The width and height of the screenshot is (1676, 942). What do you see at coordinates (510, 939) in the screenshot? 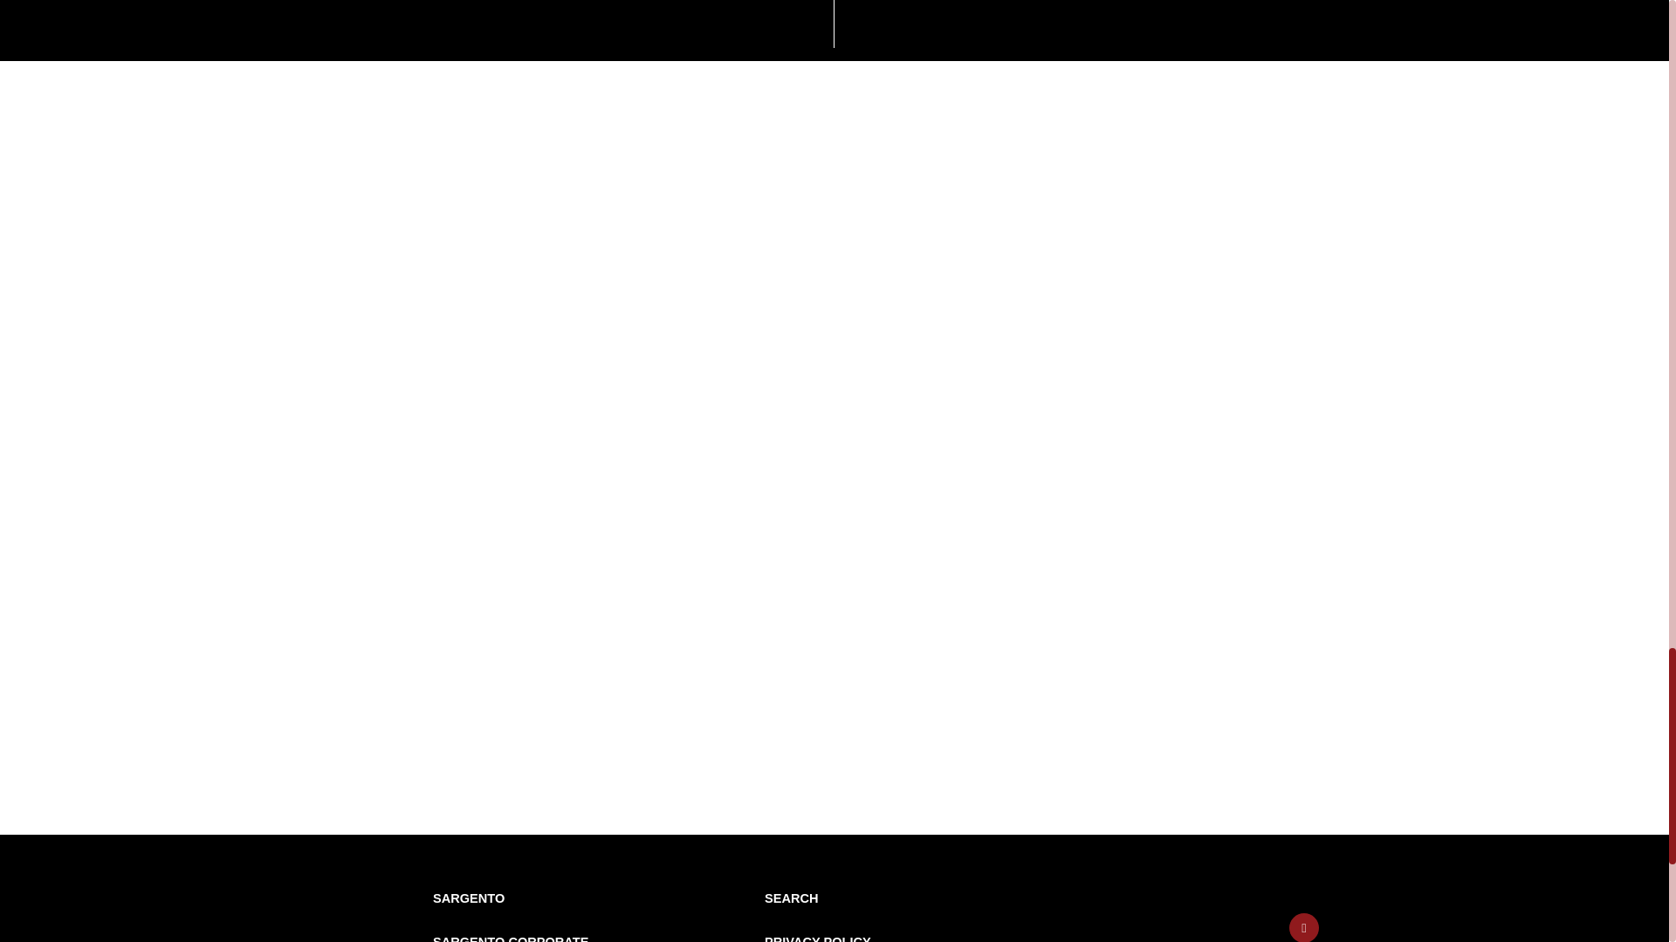
I see `SARGENTO CORPORATE` at bounding box center [510, 939].